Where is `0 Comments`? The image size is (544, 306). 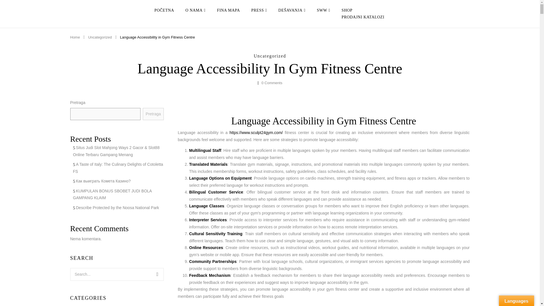
0 Comments is located at coordinates (272, 83).